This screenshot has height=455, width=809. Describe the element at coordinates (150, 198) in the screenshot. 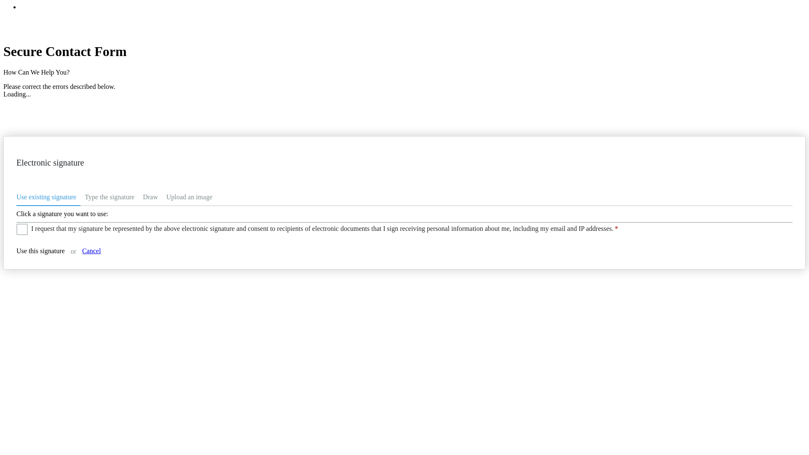

I see `Draw` at that location.